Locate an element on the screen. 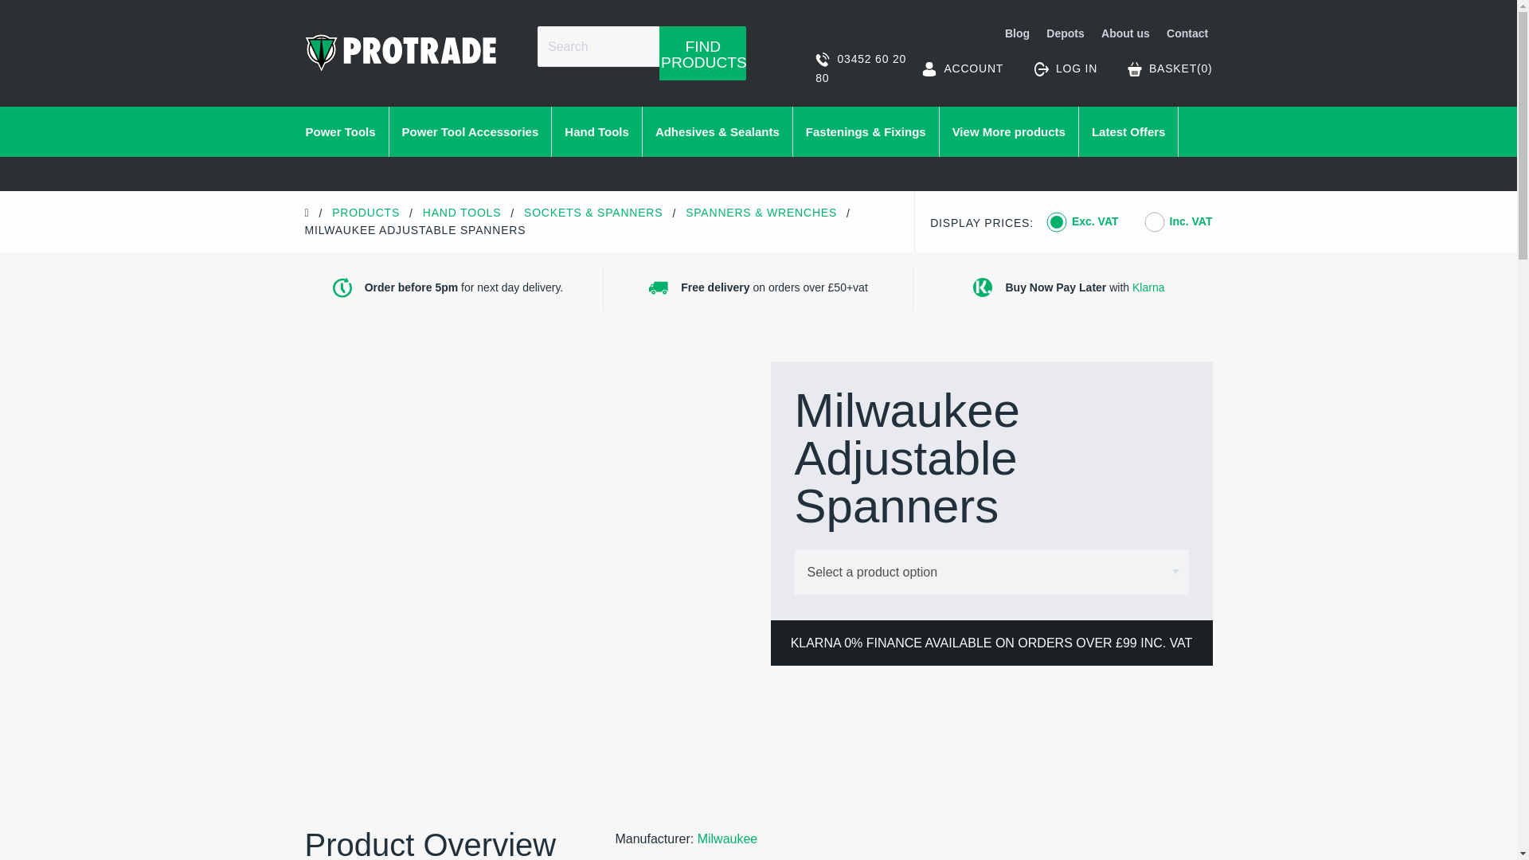 This screenshot has height=860, width=1529. Depots is located at coordinates (1066, 35).